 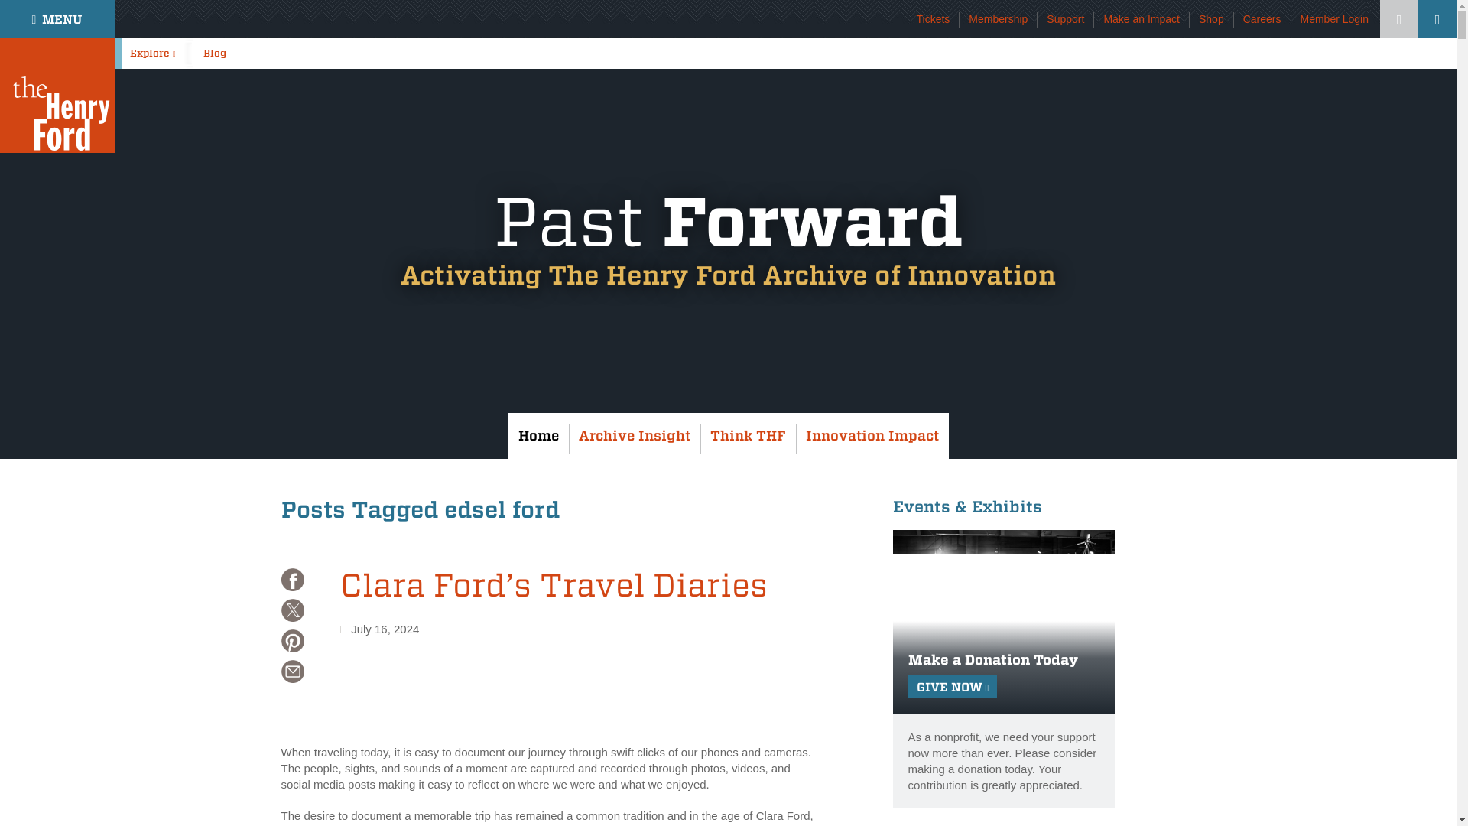 What do you see at coordinates (933, 19) in the screenshot?
I see `Tickets` at bounding box center [933, 19].